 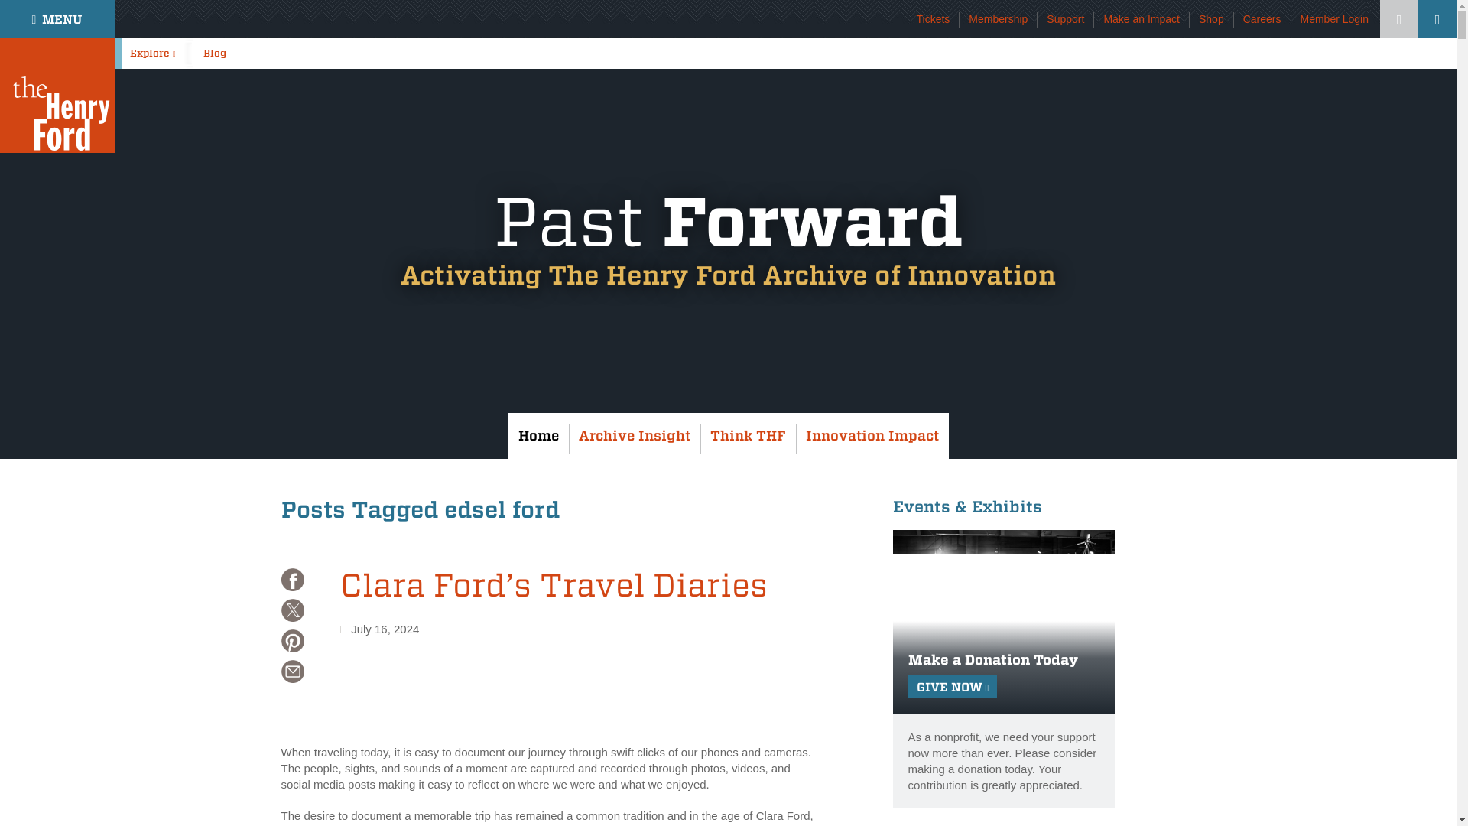 What do you see at coordinates (933, 19) in the screenshot?
I see `Tickets` at bounding box center [933, 19].